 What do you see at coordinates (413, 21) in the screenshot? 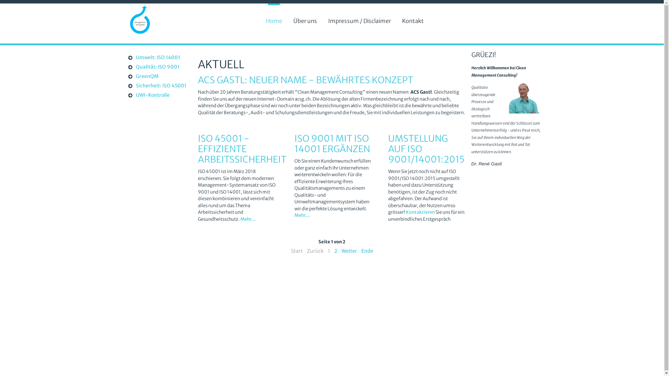
I see `Kontakt` at bounding box center [413, 21].